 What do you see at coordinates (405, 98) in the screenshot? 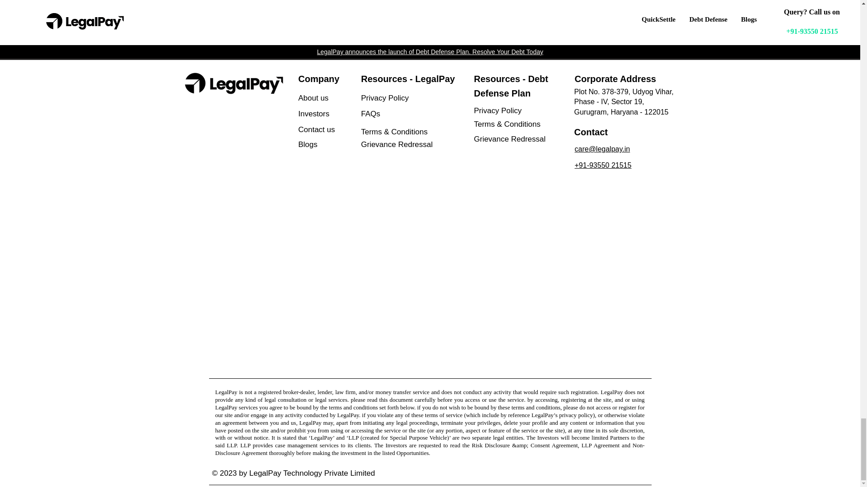
I see `Privacy Policy` at bounding box center [405, 98].